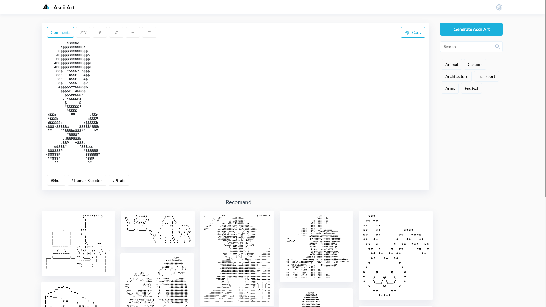 Image resolution: width=546 pixels, height=307 pixels. What do you see at coordinates (457, 76) in the screenshot?
I see `Architecture` at bounding box center [457, 76].